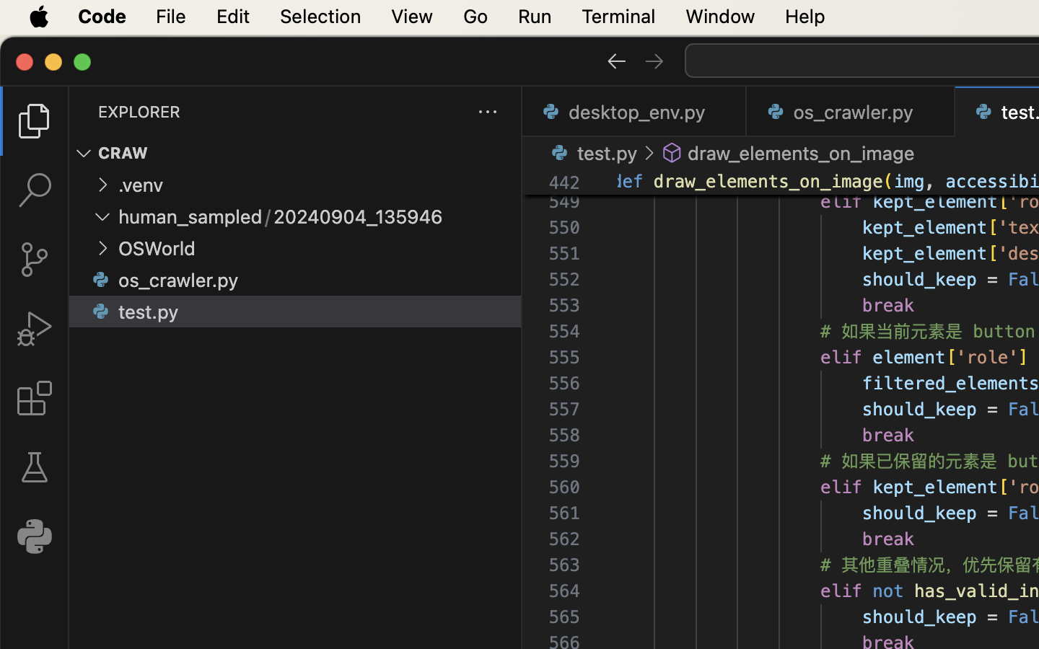  I want to click on EXPLORER, so click(139, 112).